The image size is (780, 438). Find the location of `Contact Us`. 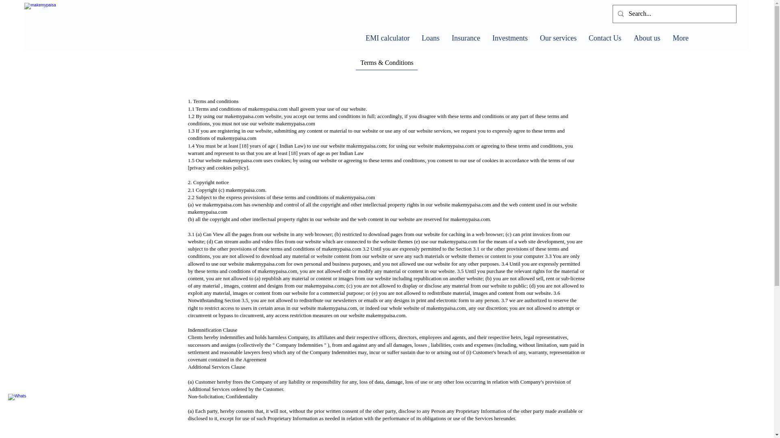

Contact Us is located at coordinates (605, 38).